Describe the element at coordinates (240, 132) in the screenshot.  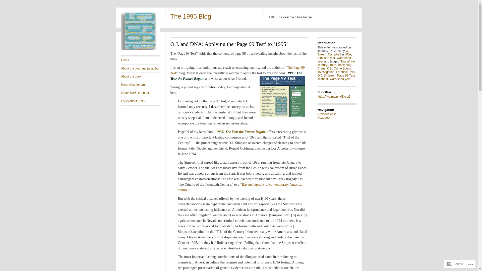
I see `1995: The Year the Future Began` at that location.